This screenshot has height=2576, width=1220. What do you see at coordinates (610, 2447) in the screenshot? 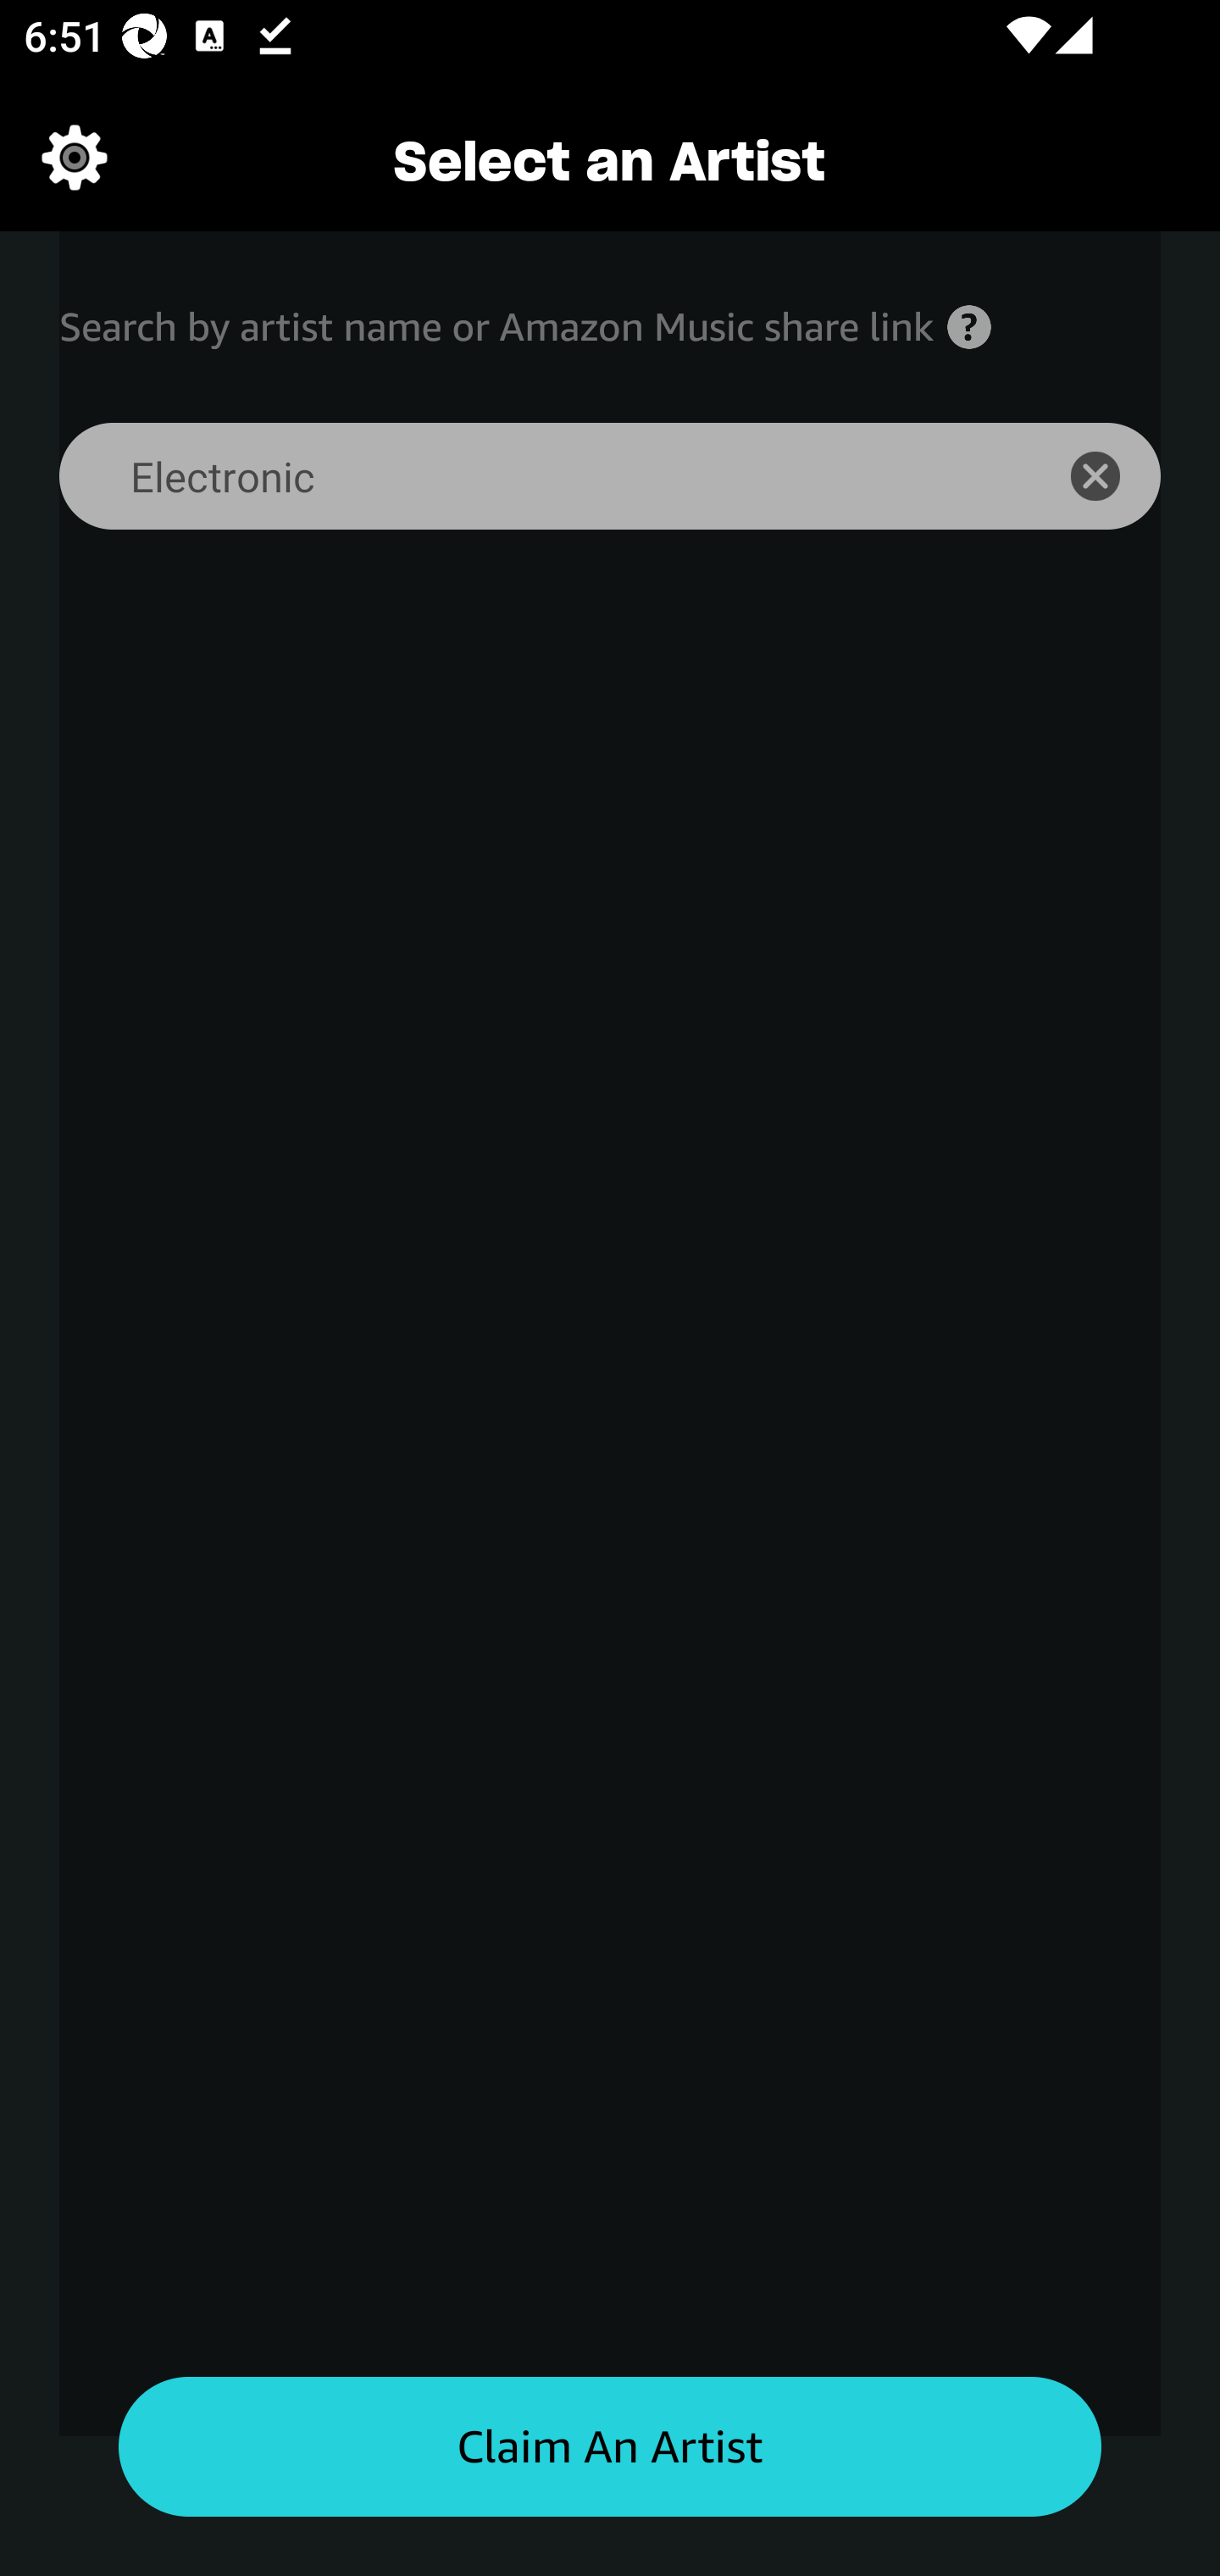
I see `Claim an artist button Claim An Artist` at bounding box center [610, 2447].